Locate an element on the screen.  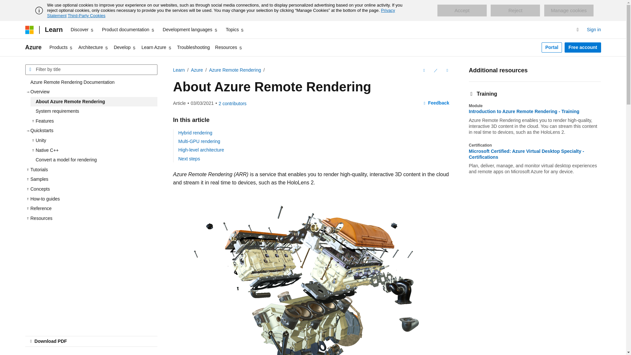
Accept is located at coordinates (462, 11).